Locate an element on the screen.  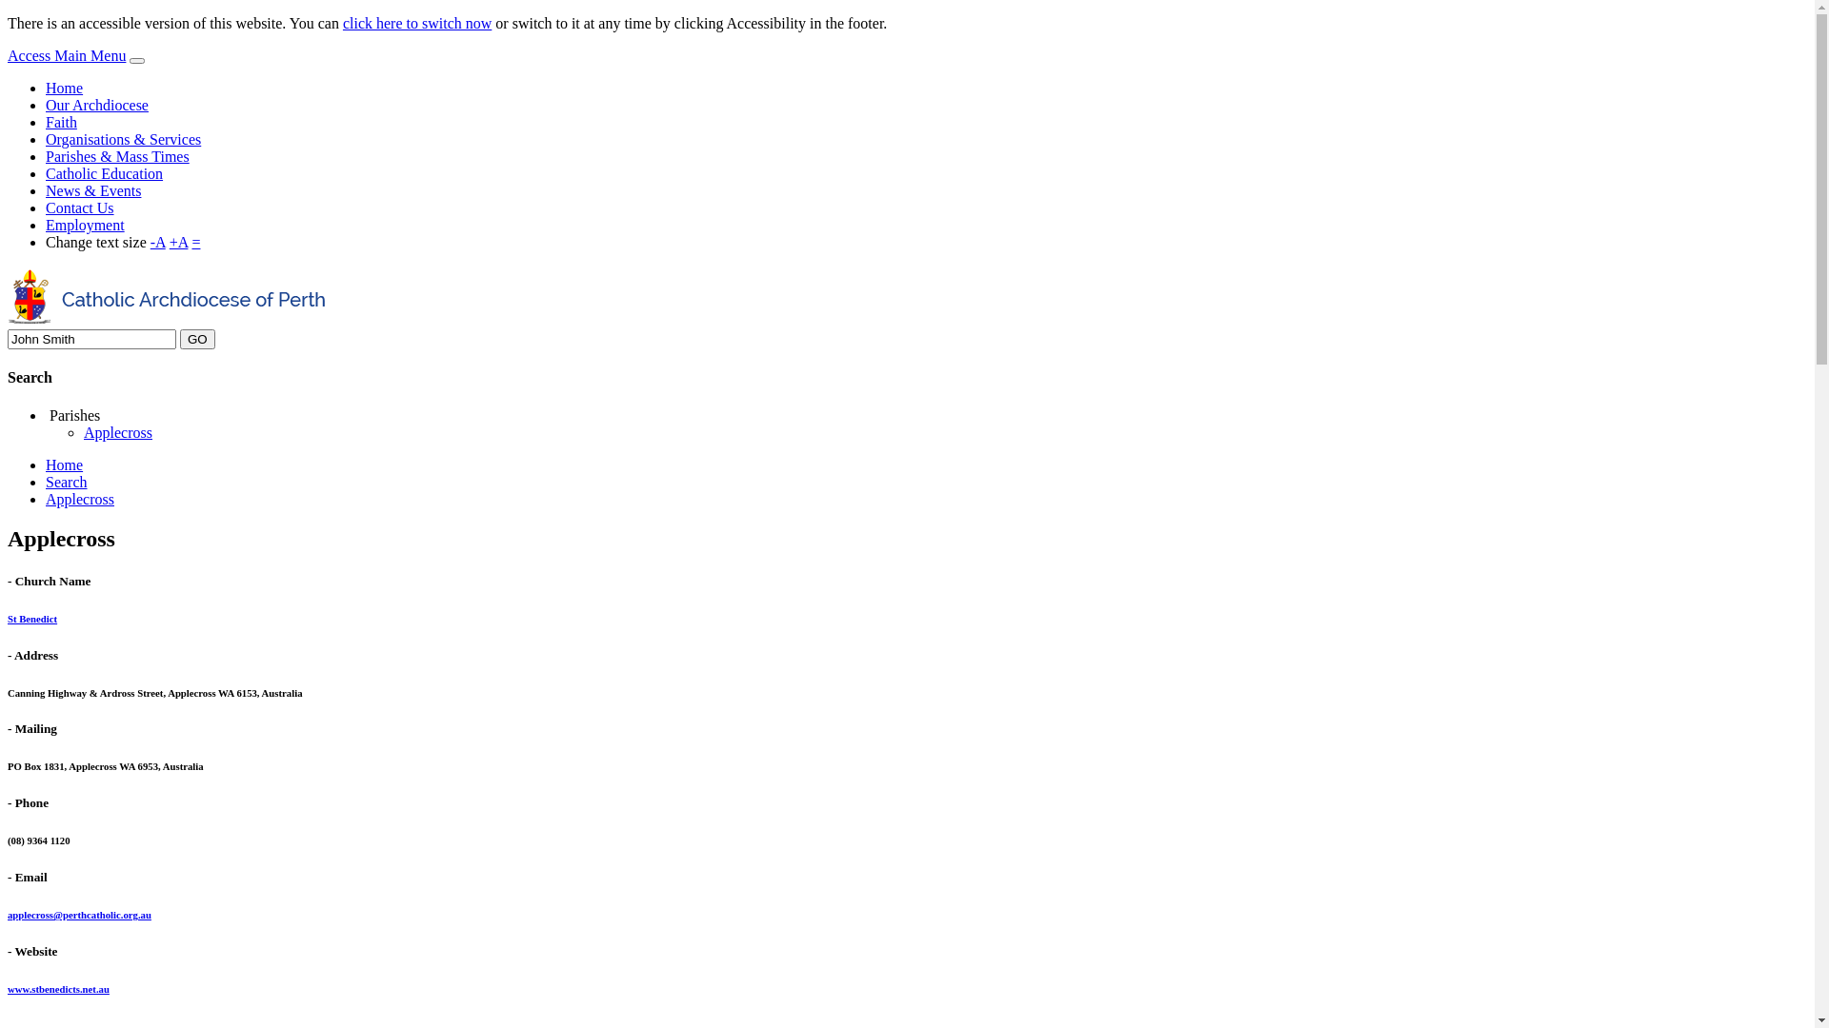
St Benedict is located at coordinates (32, 619).